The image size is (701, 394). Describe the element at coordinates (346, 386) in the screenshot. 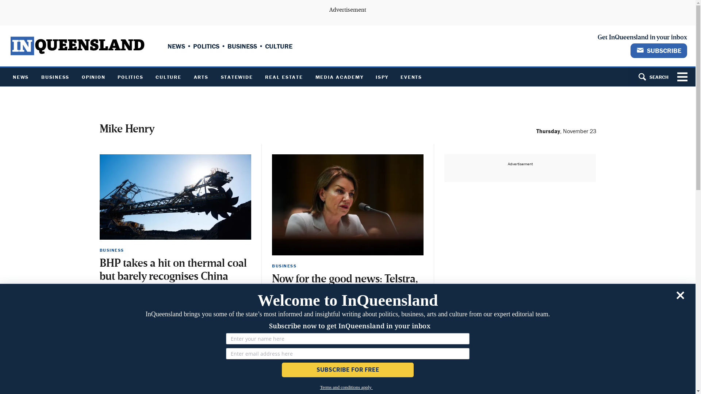

I see `Terms and conditions apply ` at that location.